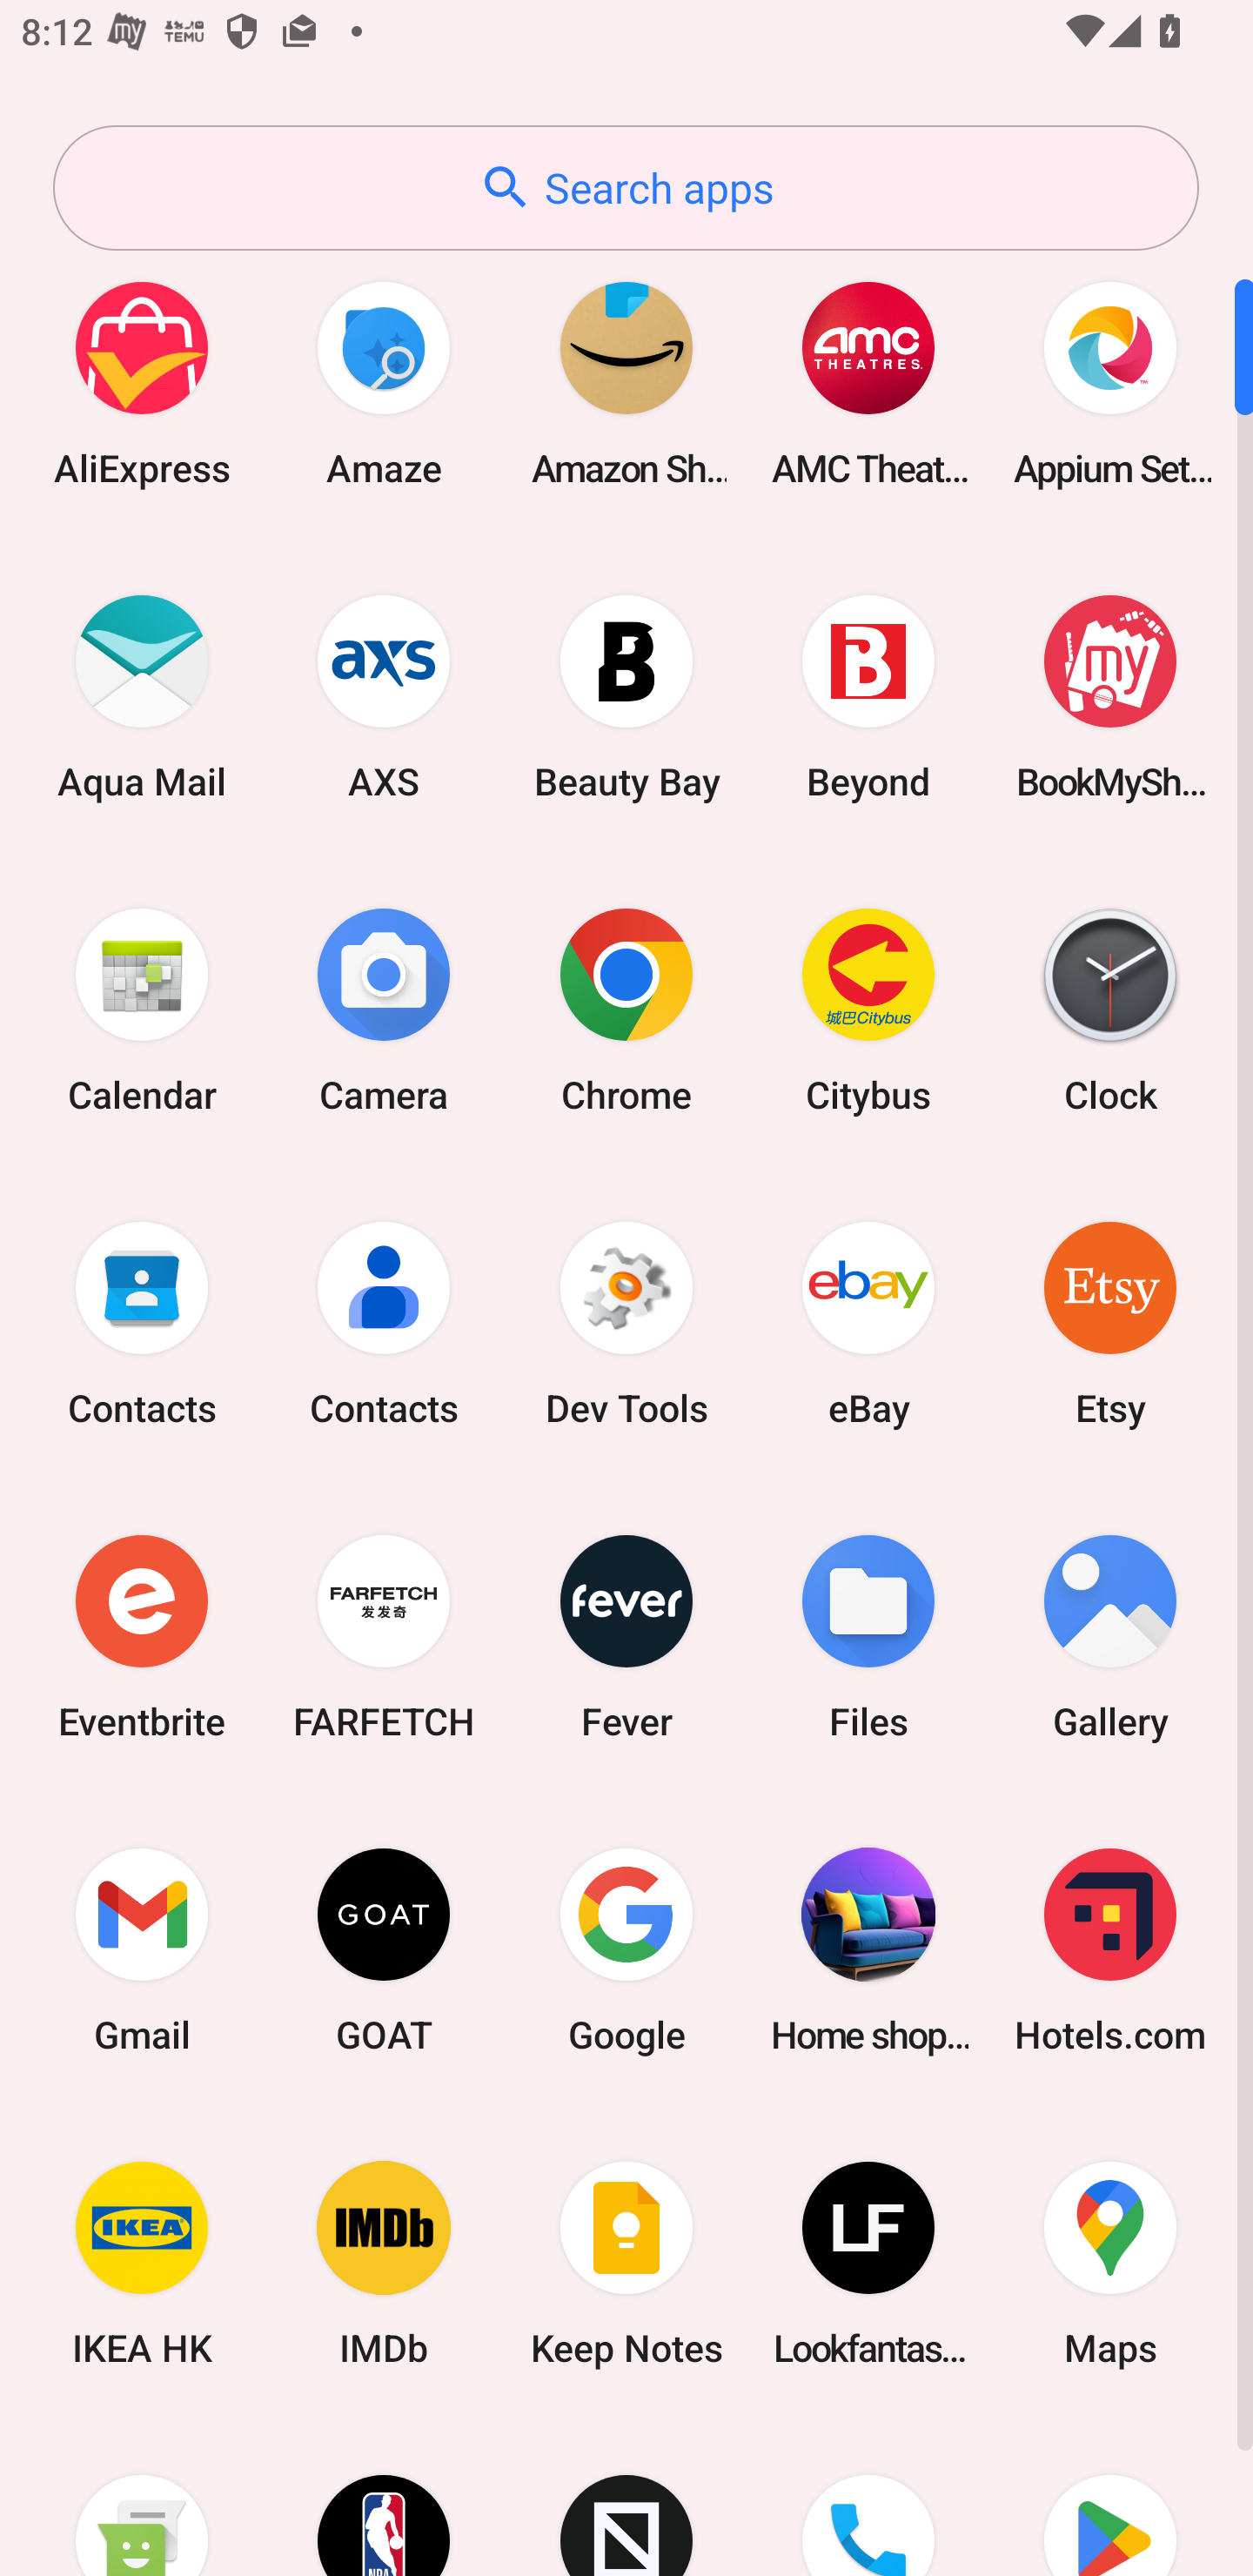 Image resolution: width=1253 pixels, height=2576 pixels. I want to click on Messaging, so click(142, 2499).